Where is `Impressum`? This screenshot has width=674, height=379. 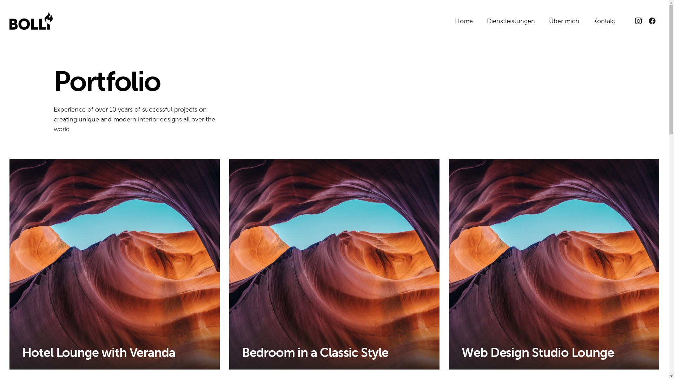 Impressum is located at coordinates (360, 337).